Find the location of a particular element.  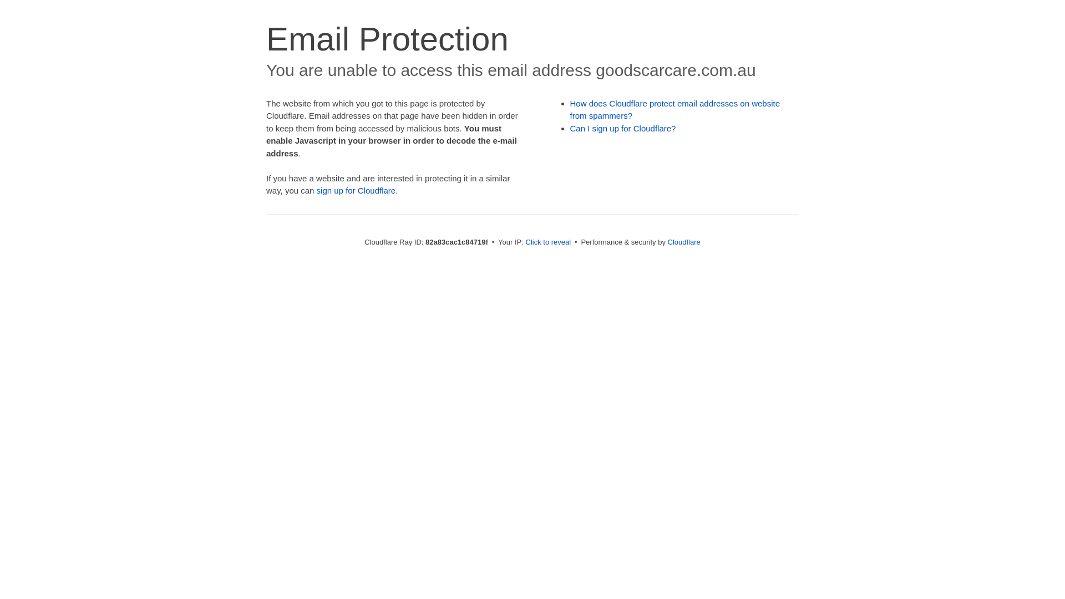

Click to reveal is located at coordinates (549, 242).